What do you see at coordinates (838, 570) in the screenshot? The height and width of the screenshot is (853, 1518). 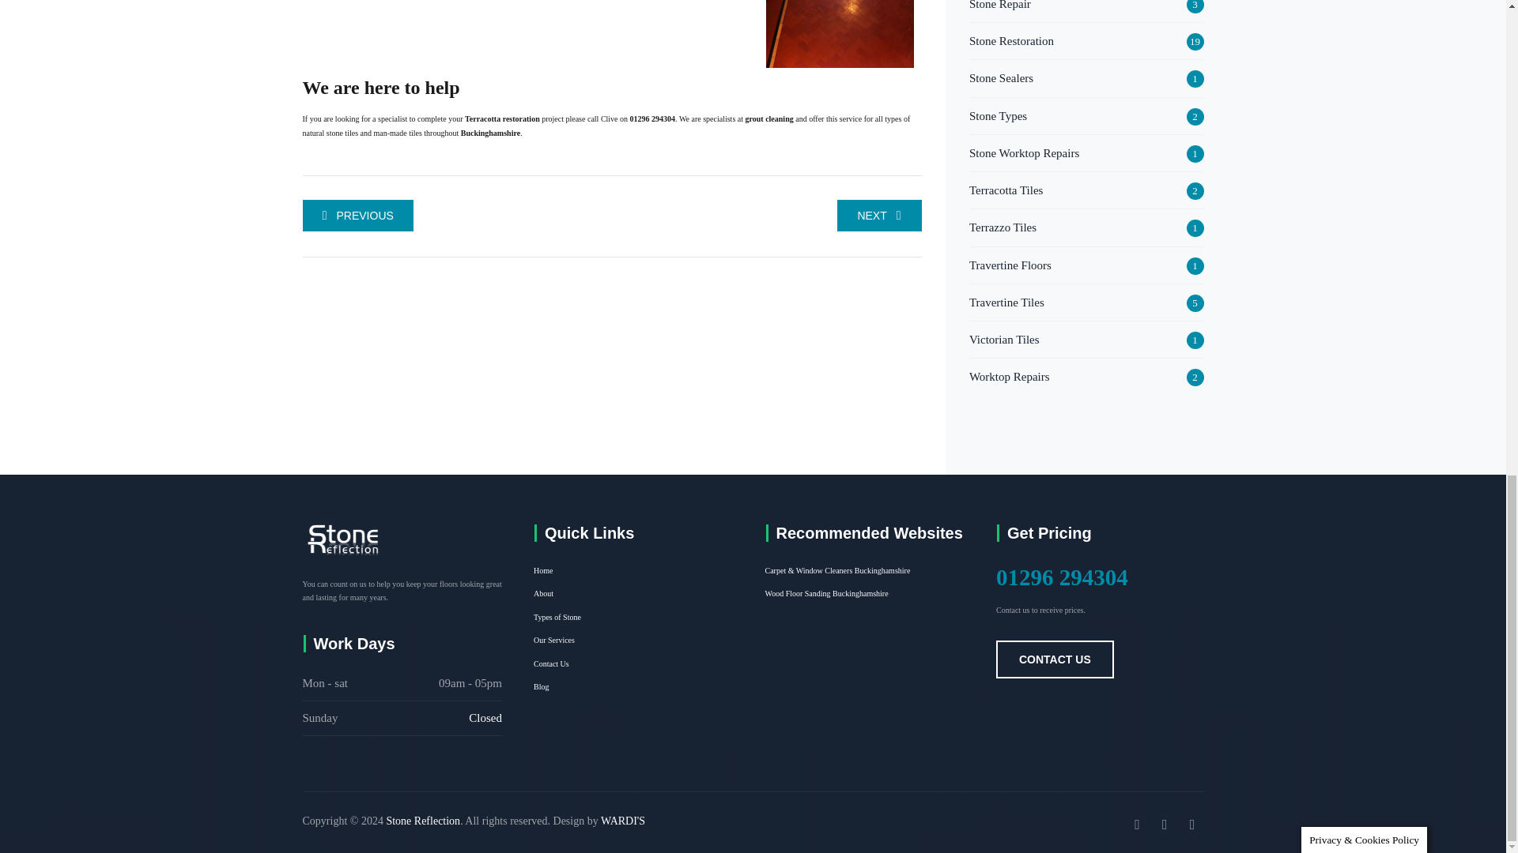 I see `carpet cleaning, window cleaning buckinghamshire` at bounding box center [838, 570].